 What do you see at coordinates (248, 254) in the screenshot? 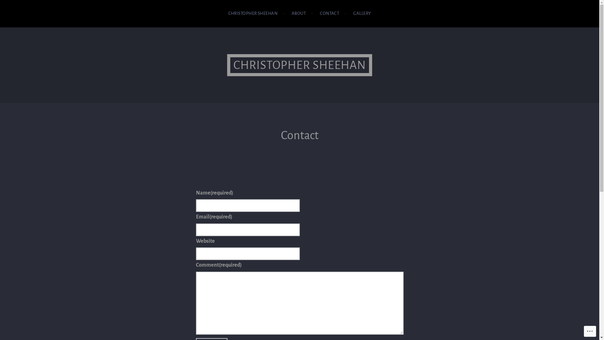
I see `Please enter a valid URL - https://www.example.com` at bounding box center [248, 254].